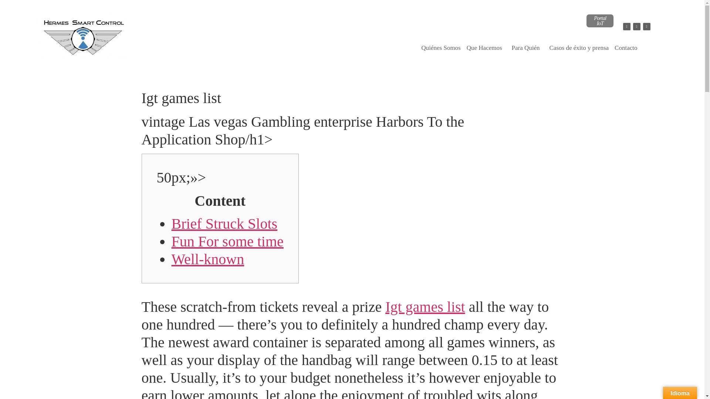 This screenshot has width=710, height=399. What do you see at coordinates (626, 48) in the screenshot?
I see `Contacto` at bounding box center [626, 48].